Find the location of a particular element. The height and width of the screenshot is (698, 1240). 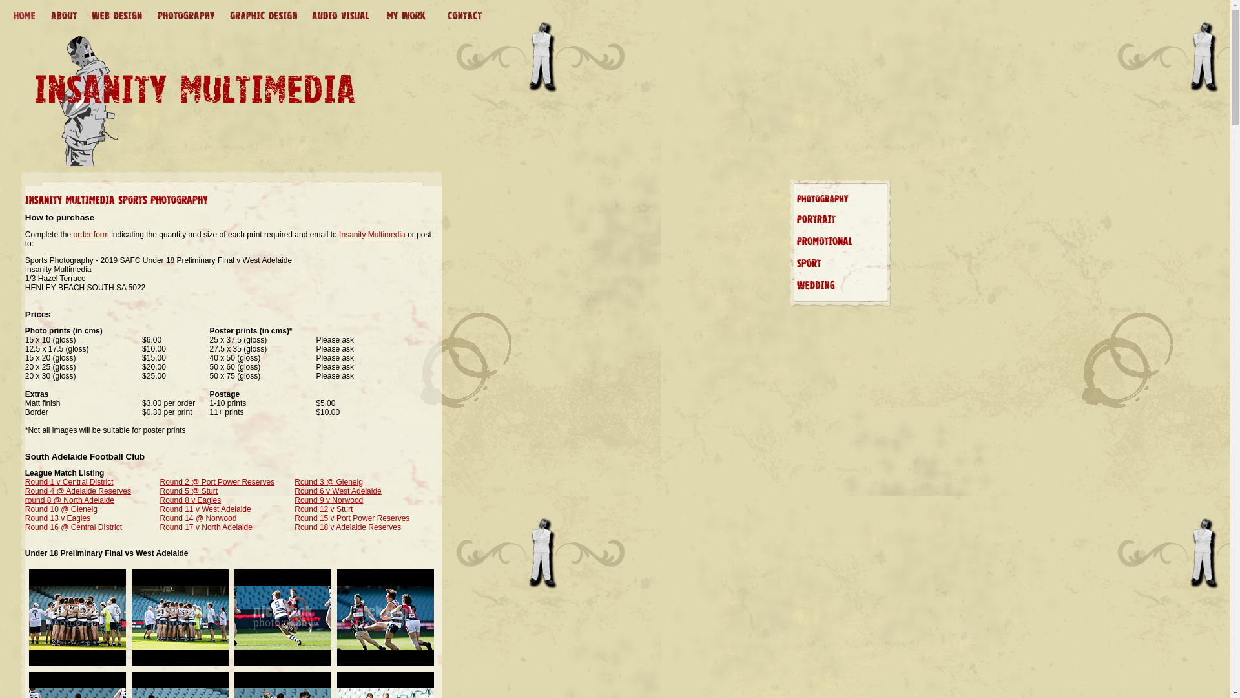

prelim-01.jpg by Insanity Multimedia is located at coordinates (77, 664).